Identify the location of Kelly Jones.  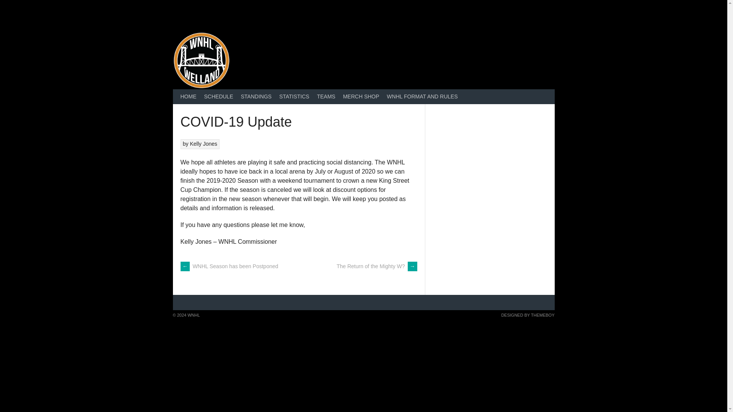
(203, 143).